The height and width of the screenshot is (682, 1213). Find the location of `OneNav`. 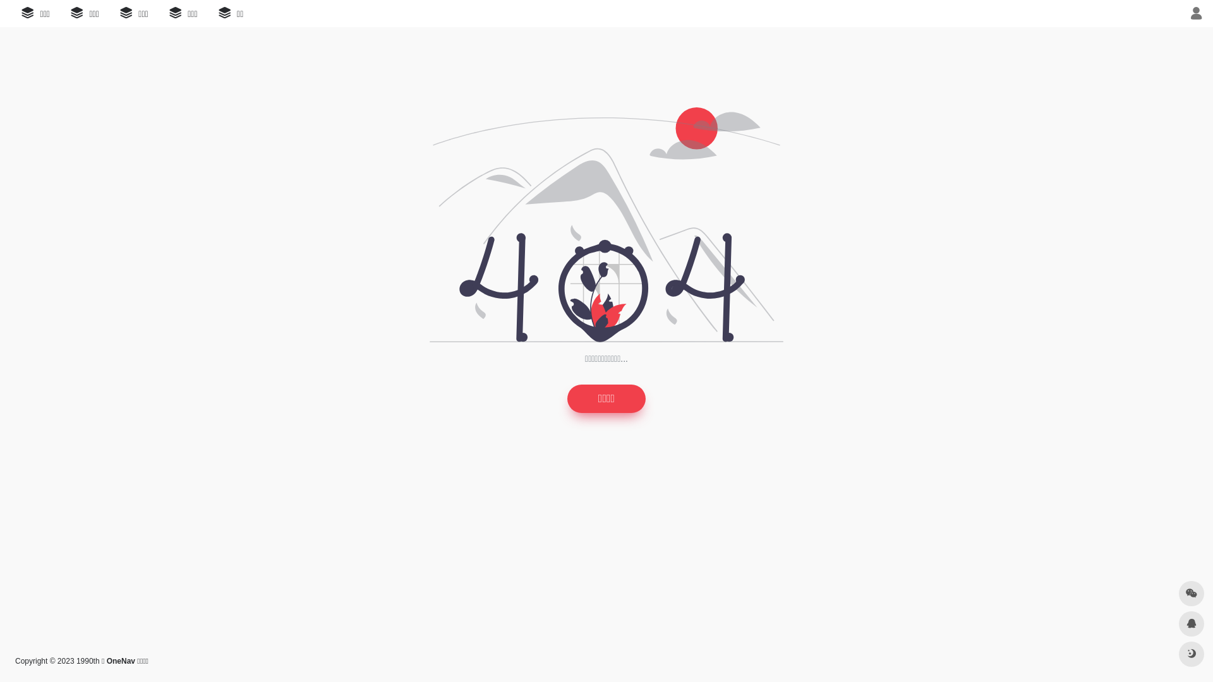

OneNav is located at coordinates (121, 661).